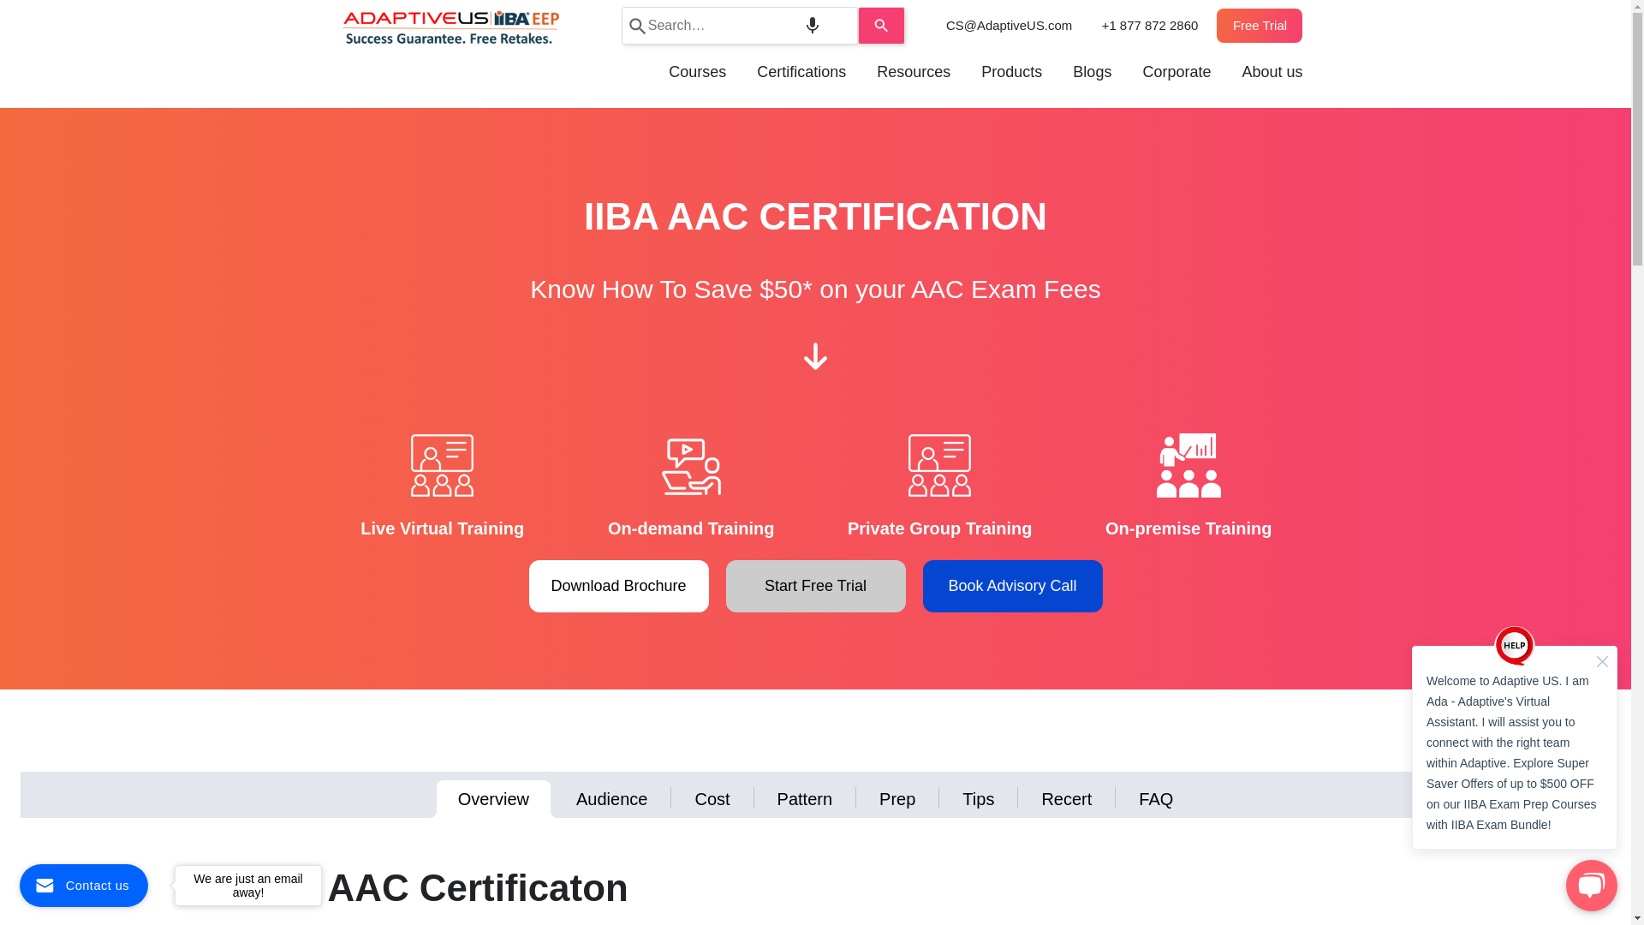  Describe the element at coordinates (697, 72) in the screenshot. I see `Courses` at that location.